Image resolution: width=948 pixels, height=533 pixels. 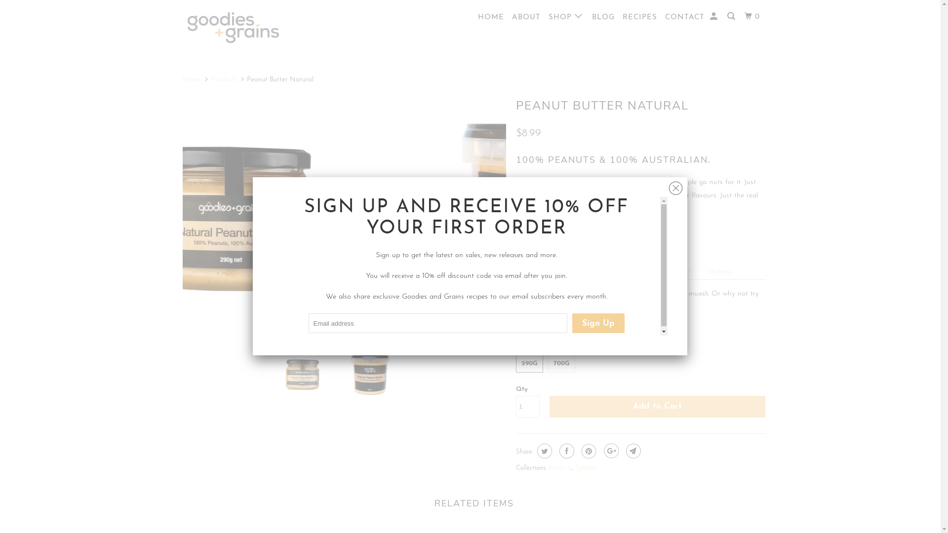 What do you see at coordinates (526, 18) in the screenshot?
I see `ABOUT` at bounding box center [526, 18].